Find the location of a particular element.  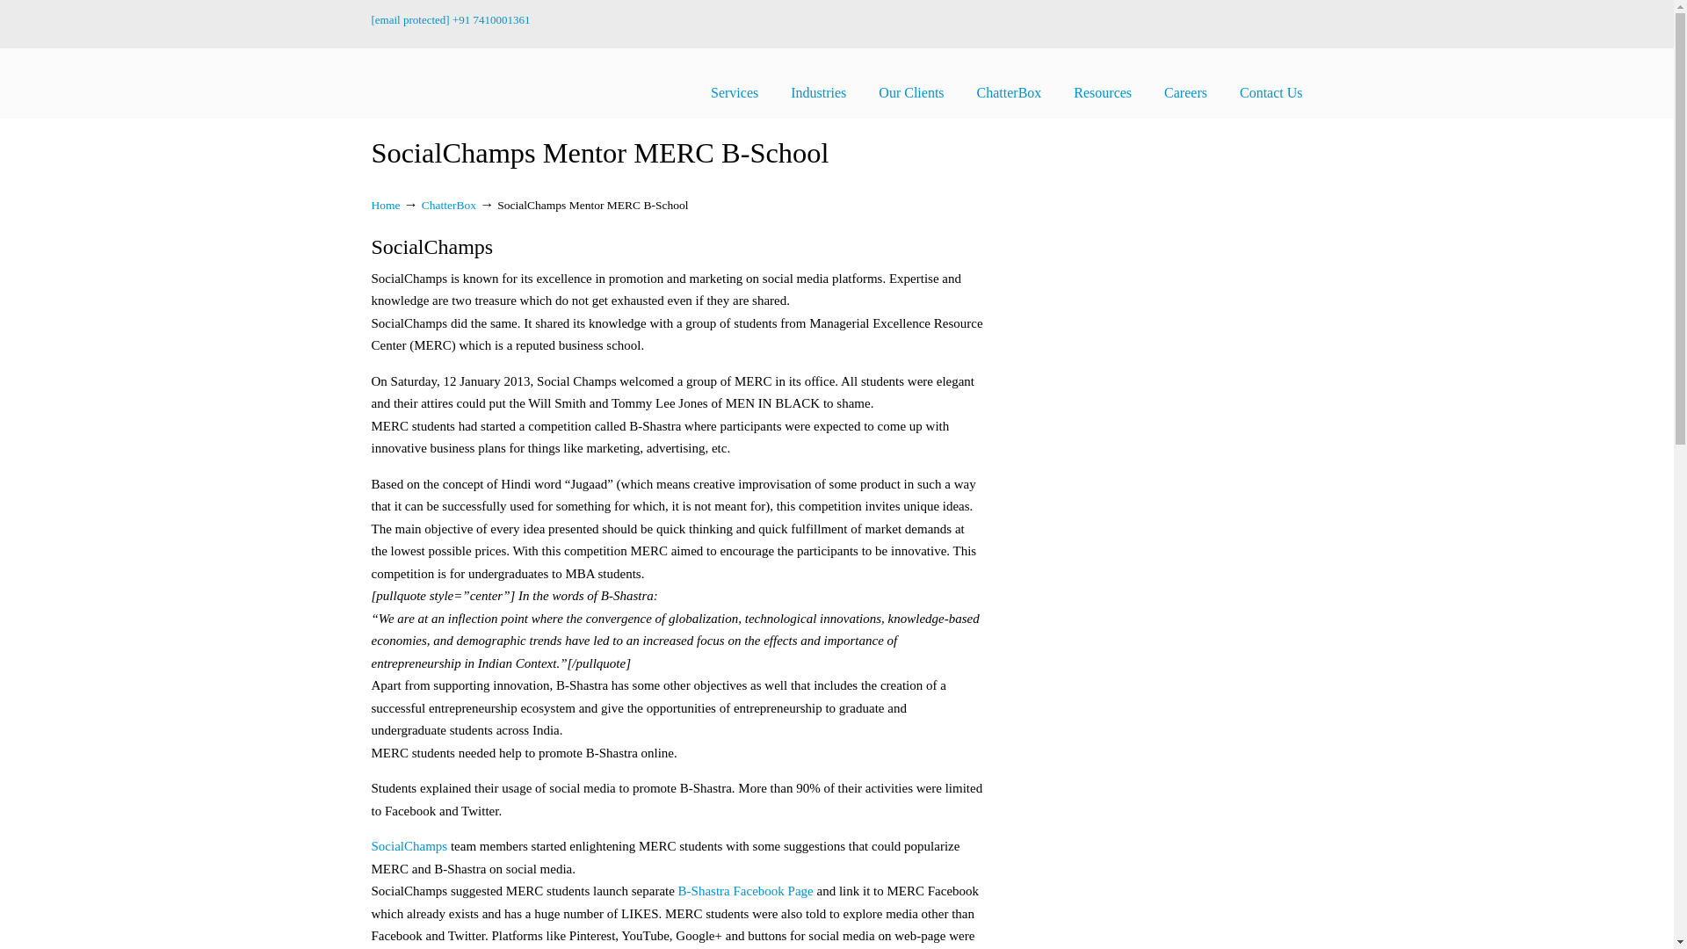

Services is located at coordinates (735, 92).